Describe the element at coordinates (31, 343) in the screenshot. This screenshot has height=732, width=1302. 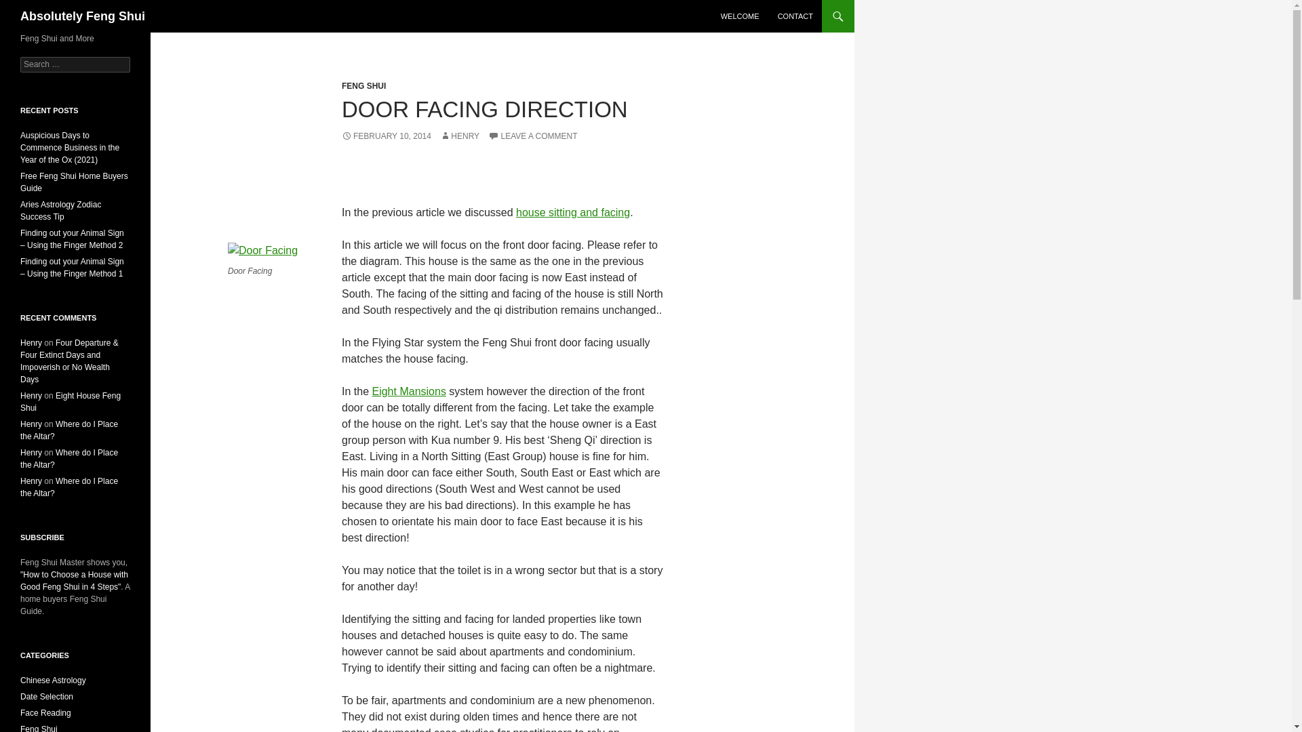
I see `Henry` at that location.